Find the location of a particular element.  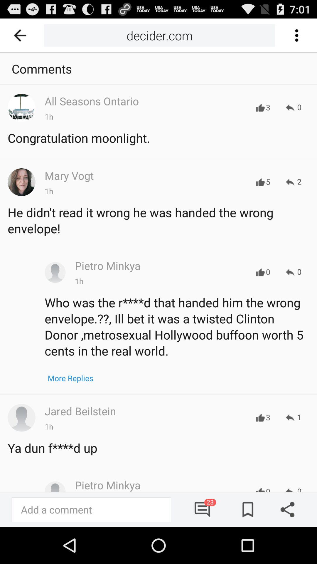

click the more replies icon is located at coordinates (70, 378).